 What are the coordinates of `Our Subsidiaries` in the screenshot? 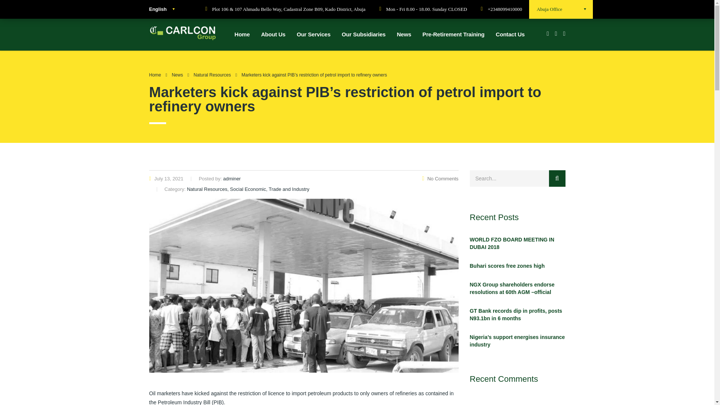 It's located at (363, 34).